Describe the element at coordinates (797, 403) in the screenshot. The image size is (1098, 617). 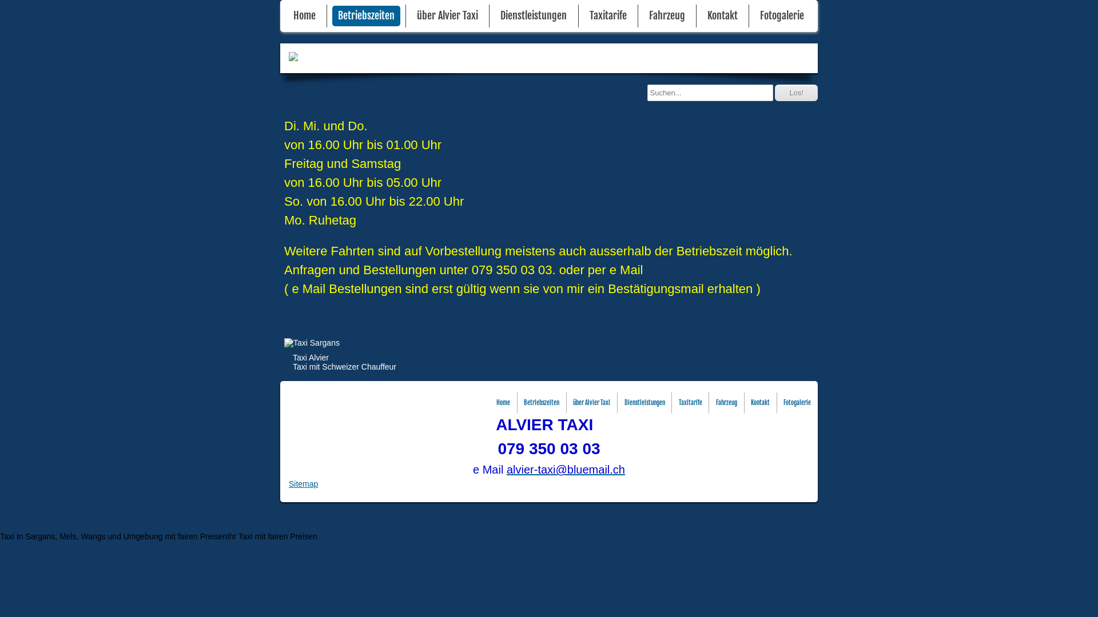
I see `Fotogalerie` at that location.